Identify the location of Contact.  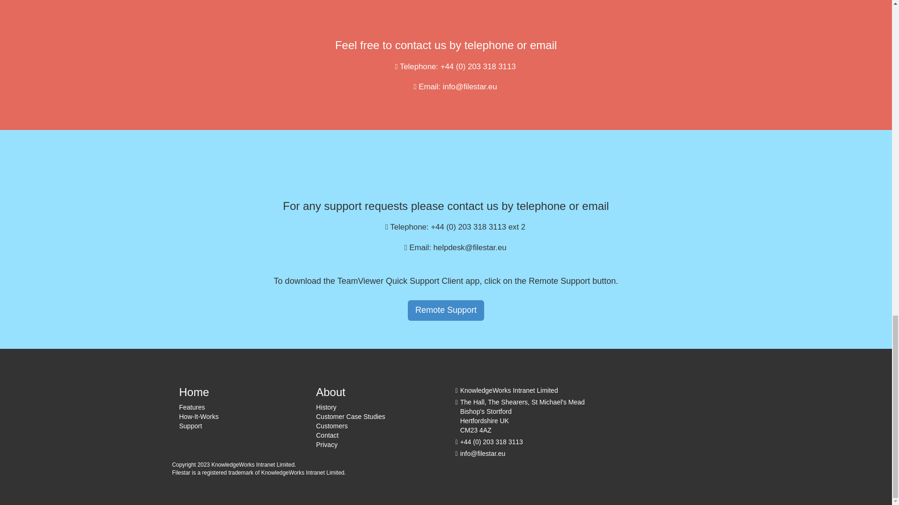
(327, 435).